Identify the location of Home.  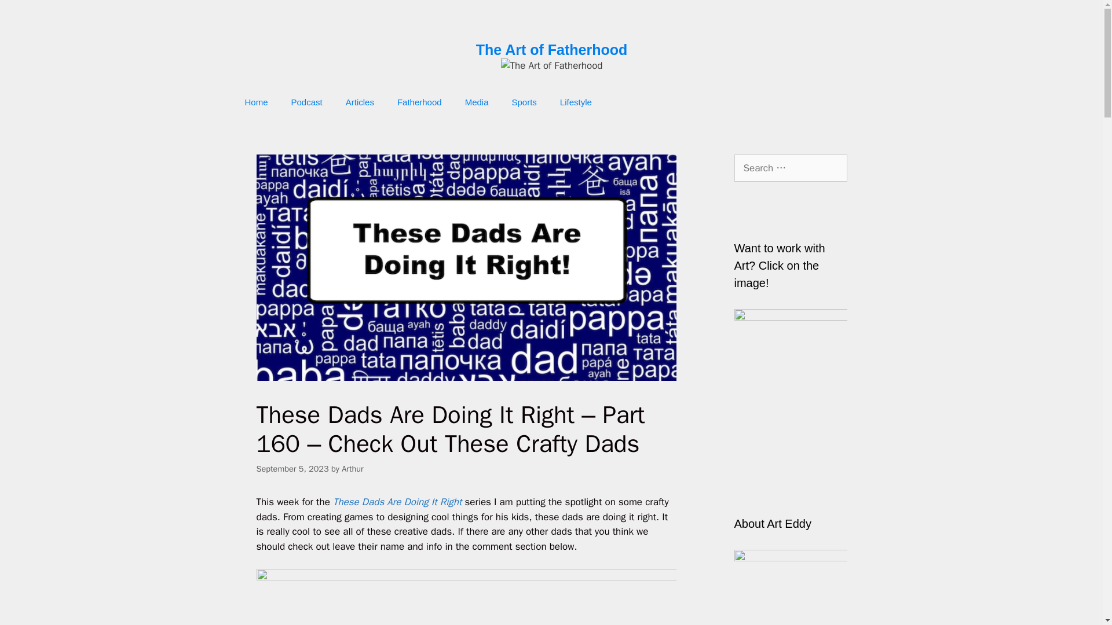
(255, 102).